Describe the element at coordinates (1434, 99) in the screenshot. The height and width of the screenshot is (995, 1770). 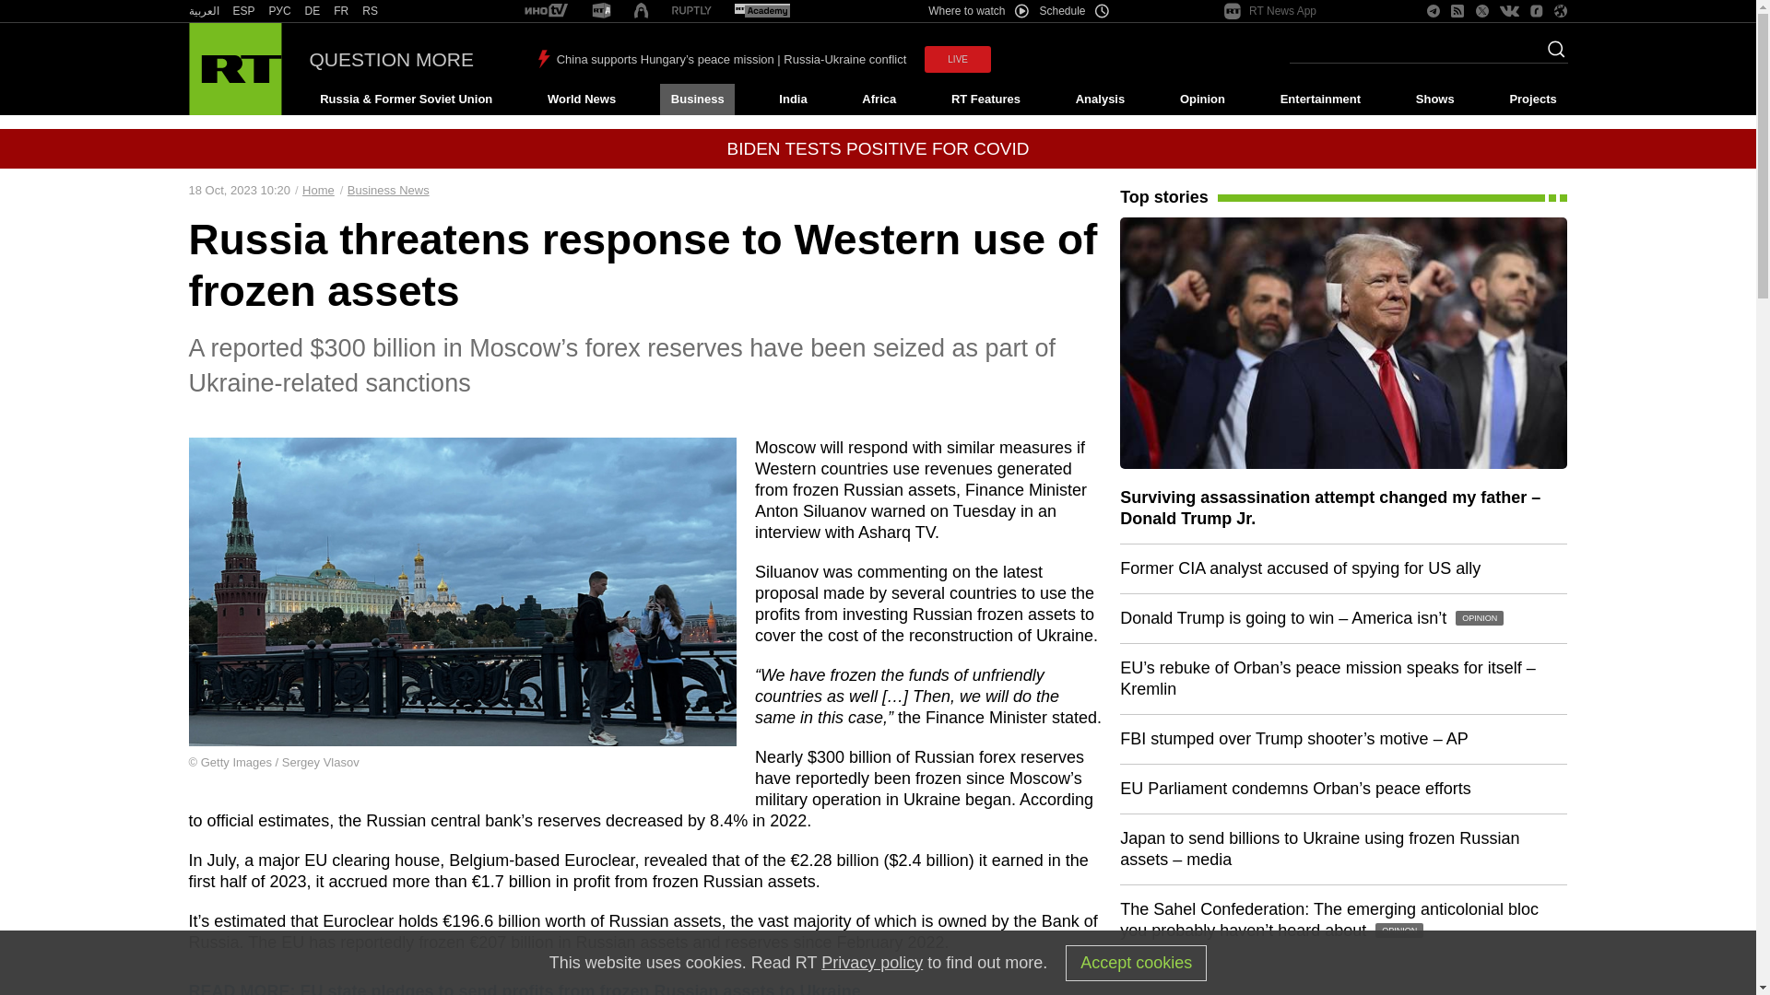
I see `Shows` at that location.